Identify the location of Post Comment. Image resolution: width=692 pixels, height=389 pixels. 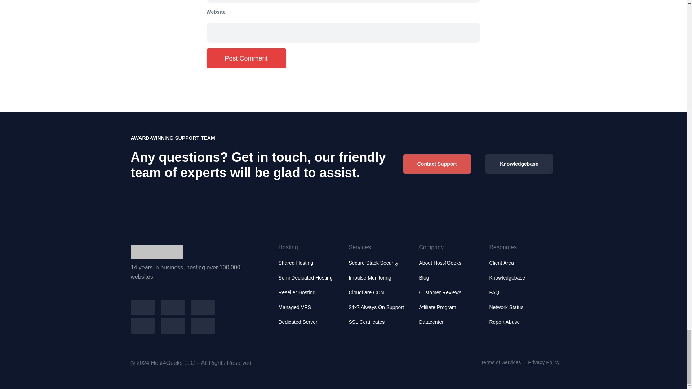
(246, 58).